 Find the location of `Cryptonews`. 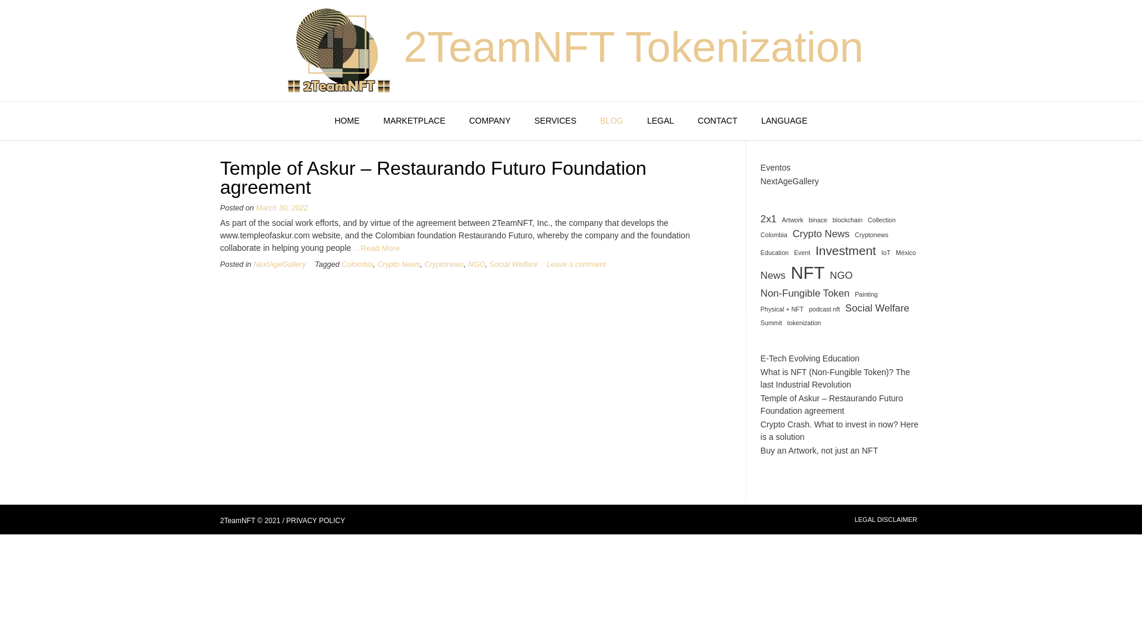

Cryptonews is located at coordinates (871, 235).